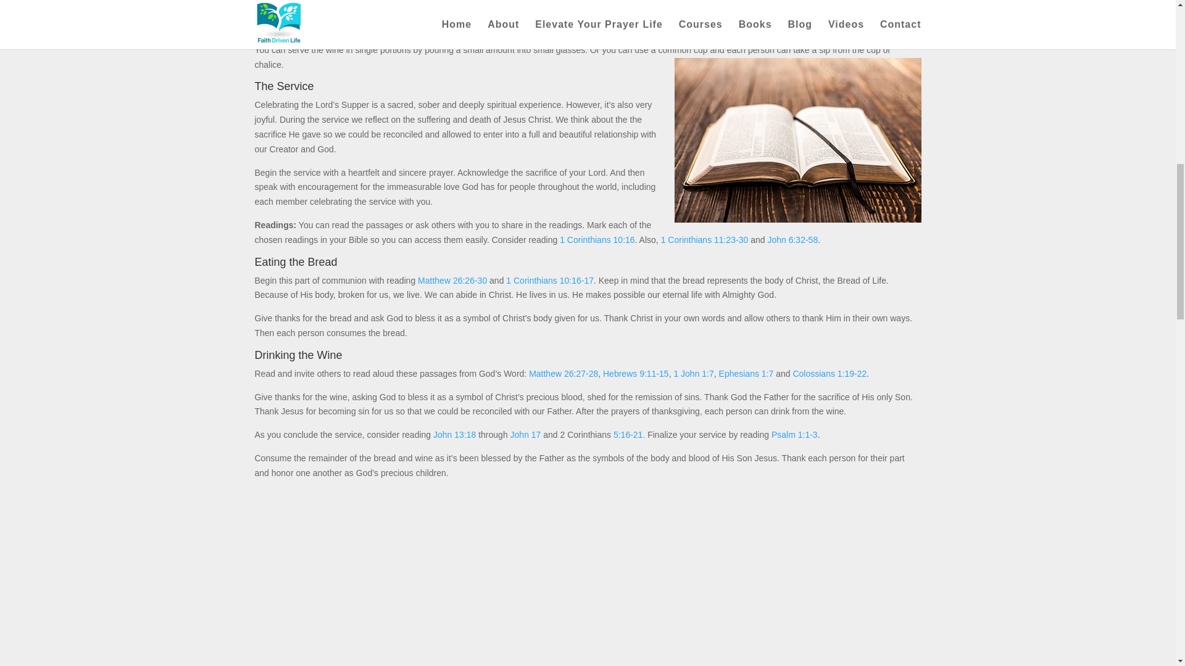  I want to click on 1 Corinthians 10:16-17, so click(549, 281).